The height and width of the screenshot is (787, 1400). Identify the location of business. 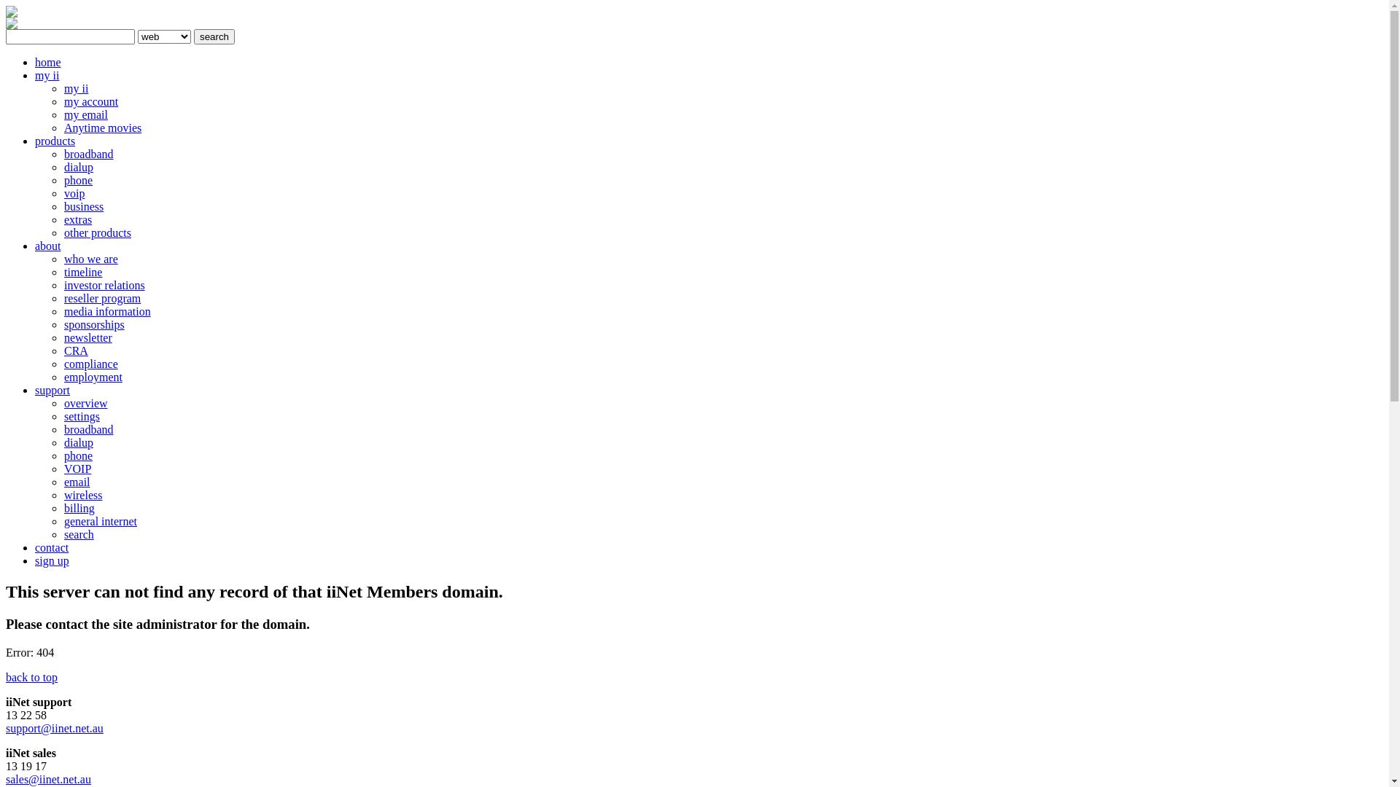
(84, 207).